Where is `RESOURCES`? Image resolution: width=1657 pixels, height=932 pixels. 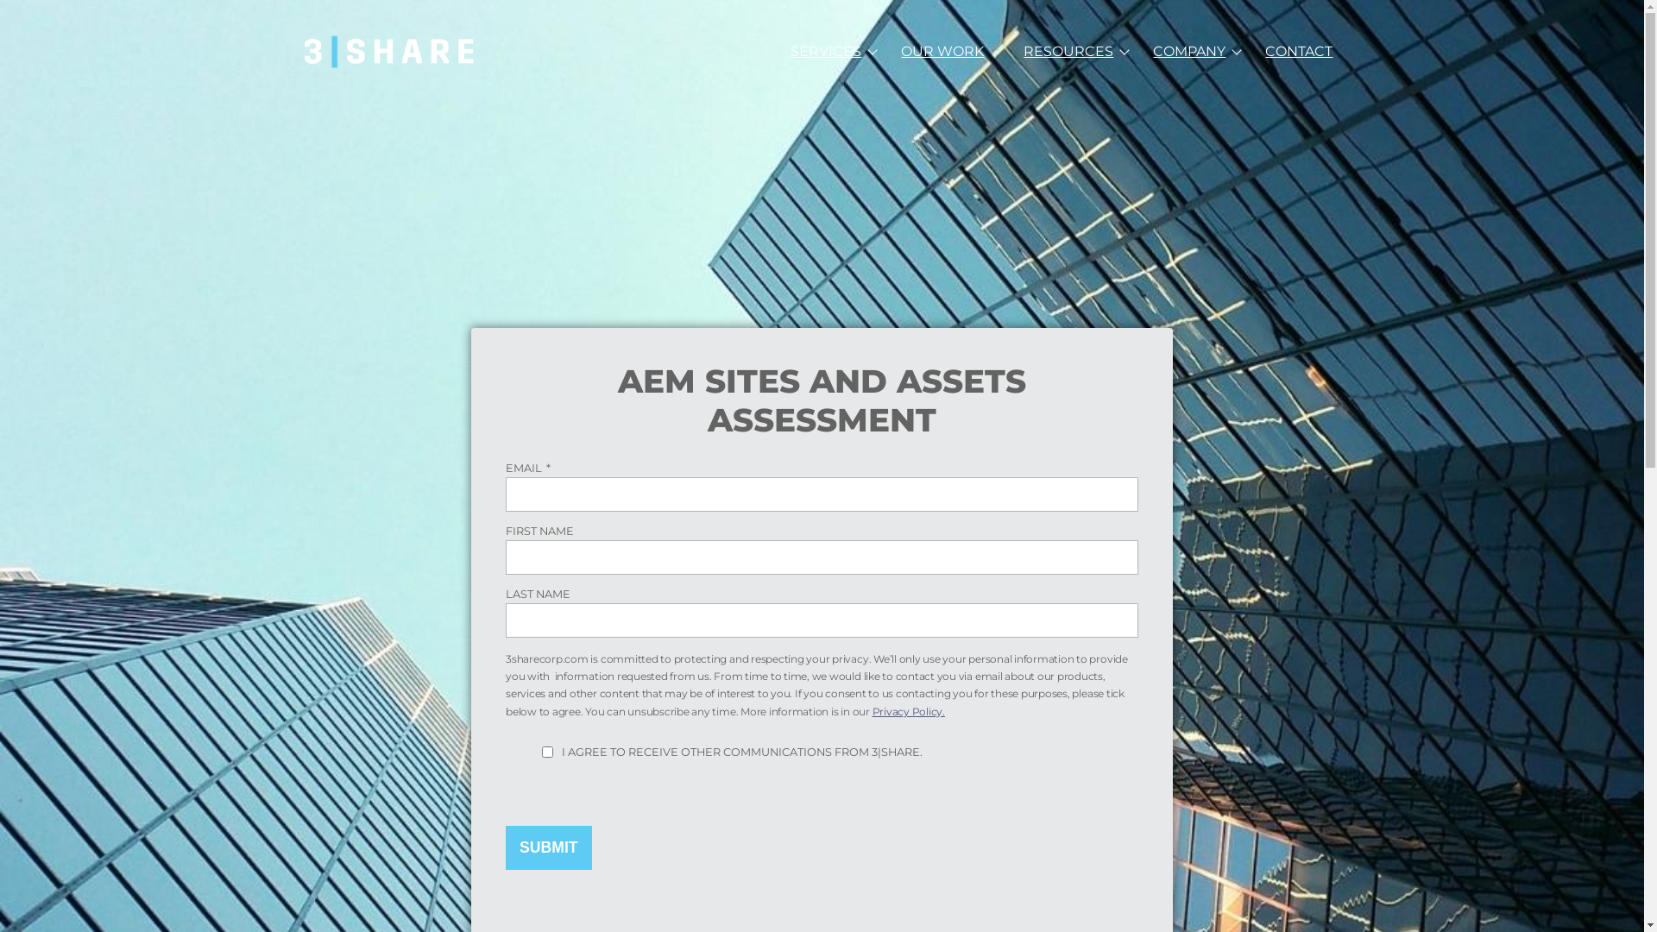
RESOURCES is located at coordinates (1068, 52).